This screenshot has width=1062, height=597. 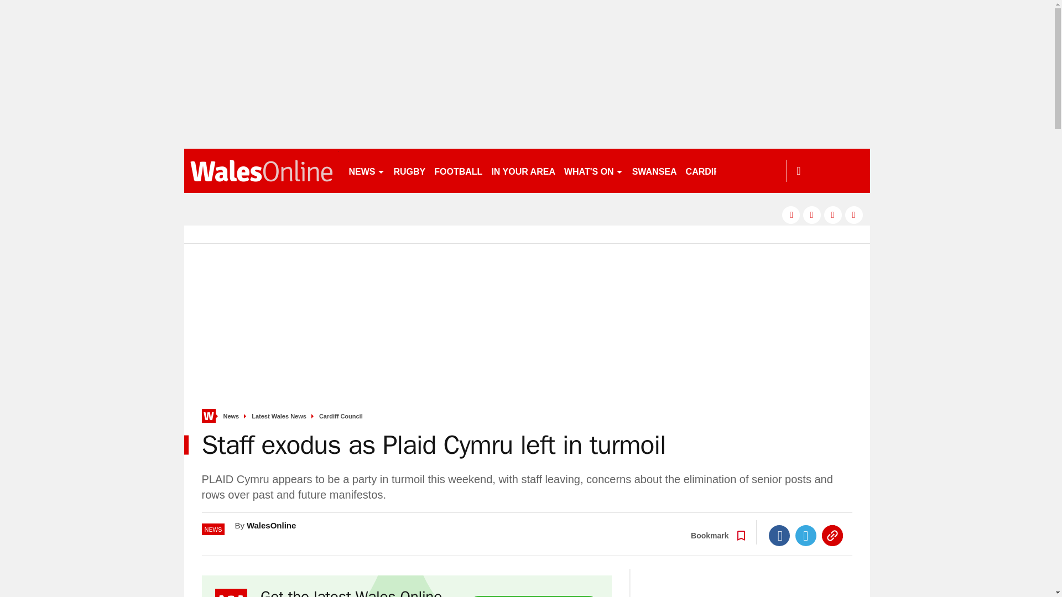 I want to click on FOOTBALL, so click(x=458, y=170).